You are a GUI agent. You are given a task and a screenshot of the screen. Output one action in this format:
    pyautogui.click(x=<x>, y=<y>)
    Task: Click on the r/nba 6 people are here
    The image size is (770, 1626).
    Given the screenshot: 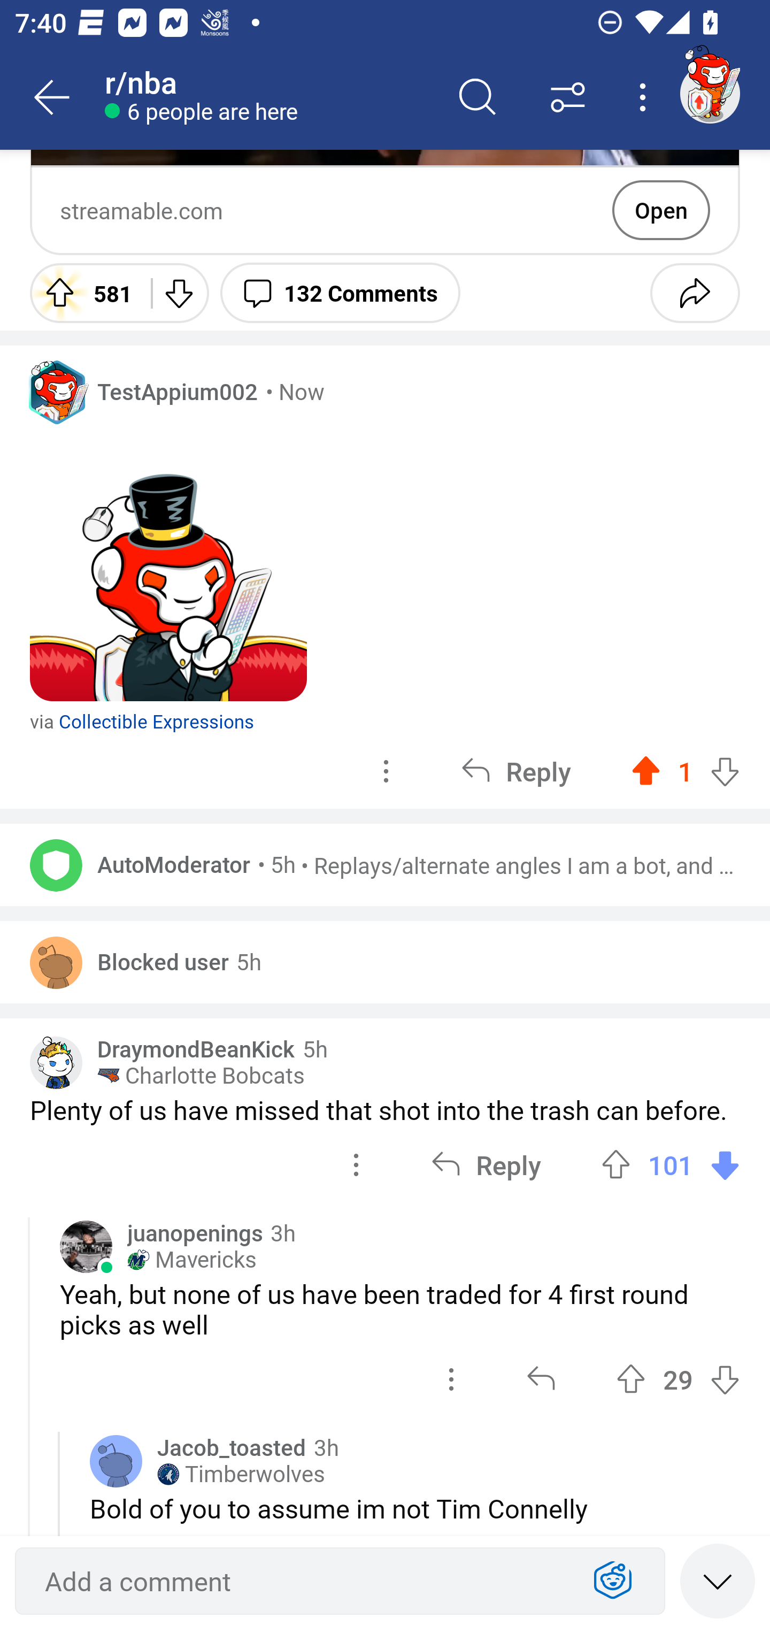 What is the action you would take?
    pyautogui.click(x=268, y=97)
    